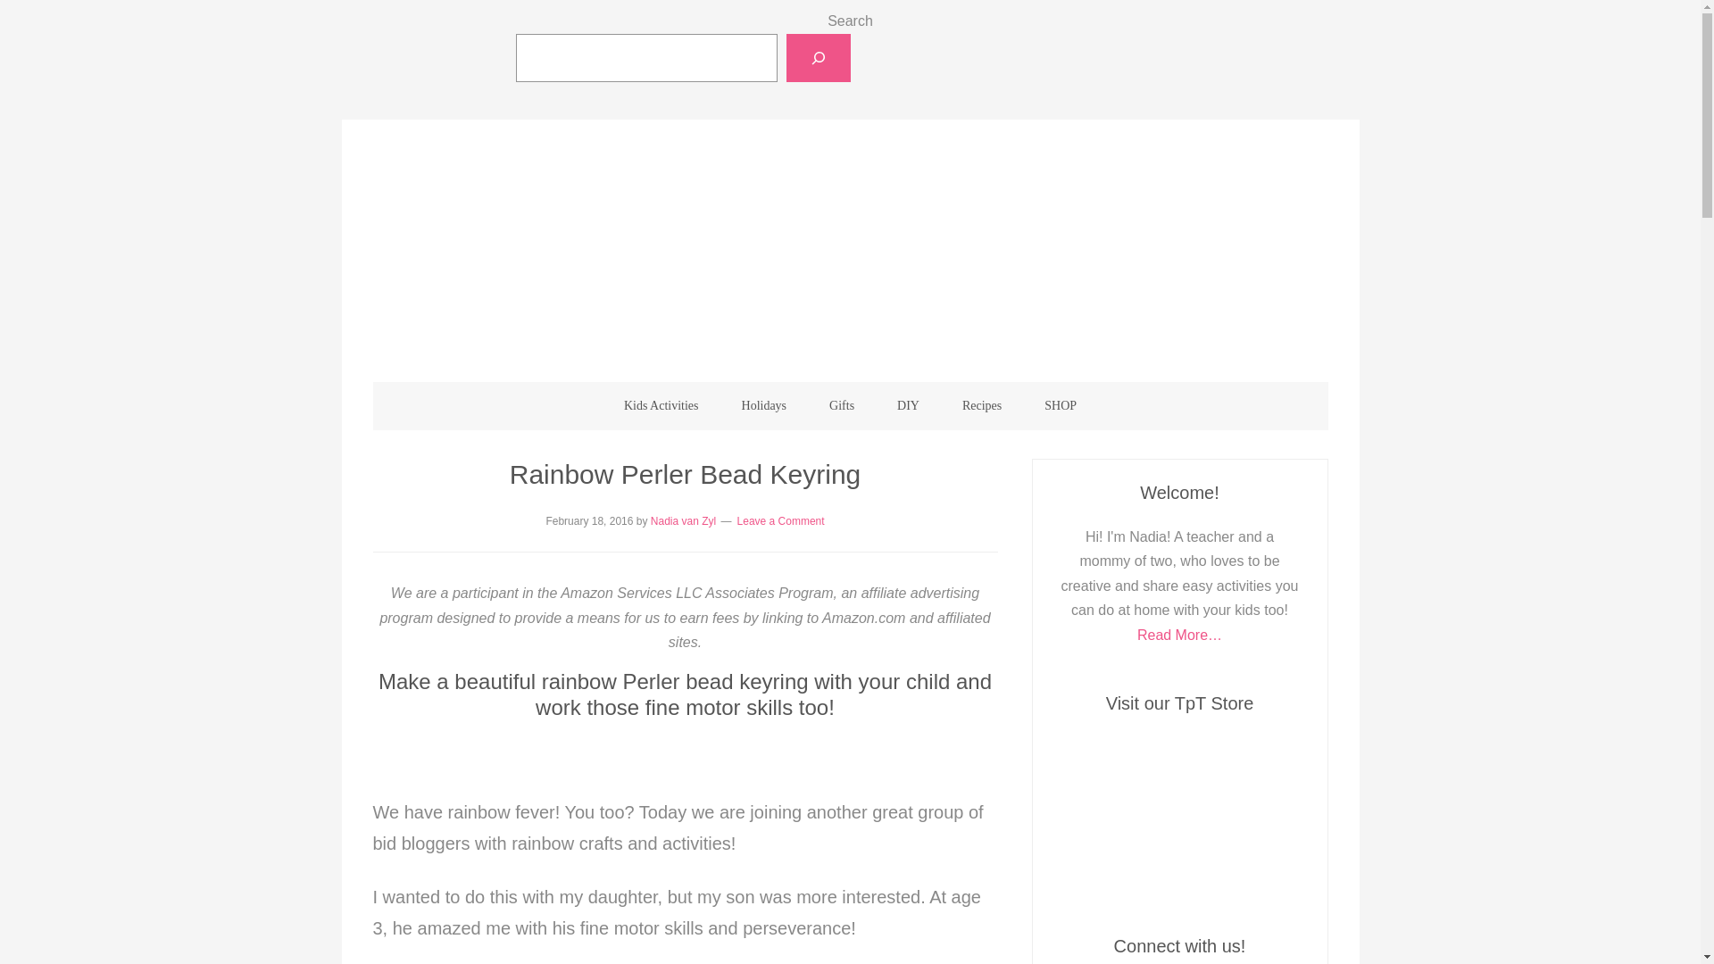 The width and height of the screenshot is (1714, 964). Describe the element at coordinates (1061, 405) in the screenshot. I see `SHOP` at that location.